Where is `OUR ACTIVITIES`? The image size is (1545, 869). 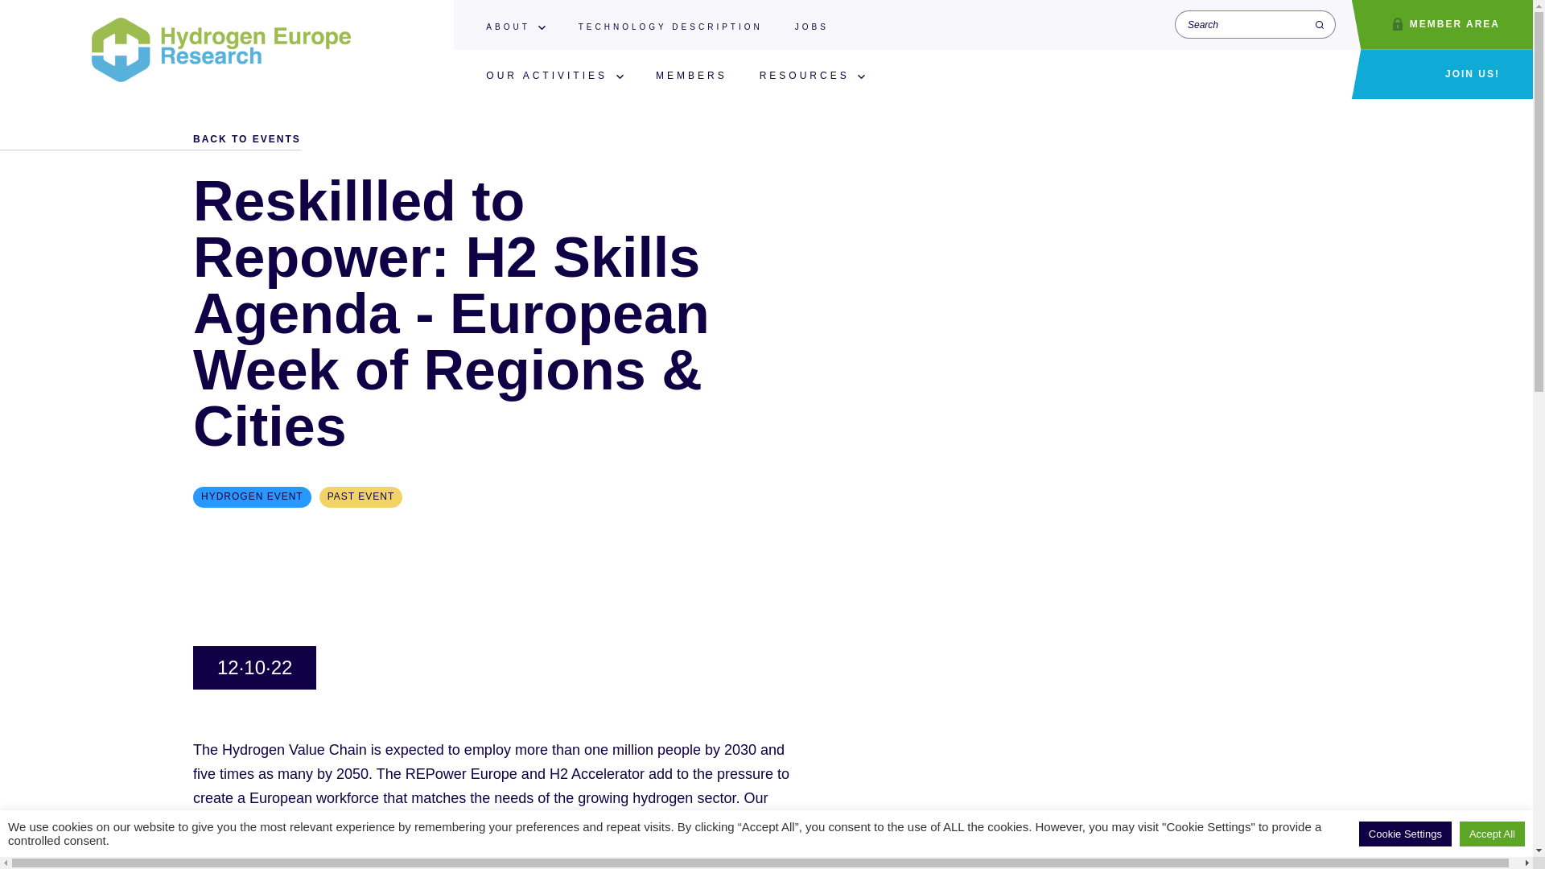
OUR ACTIVITIES is located at coordinates (546, 76).